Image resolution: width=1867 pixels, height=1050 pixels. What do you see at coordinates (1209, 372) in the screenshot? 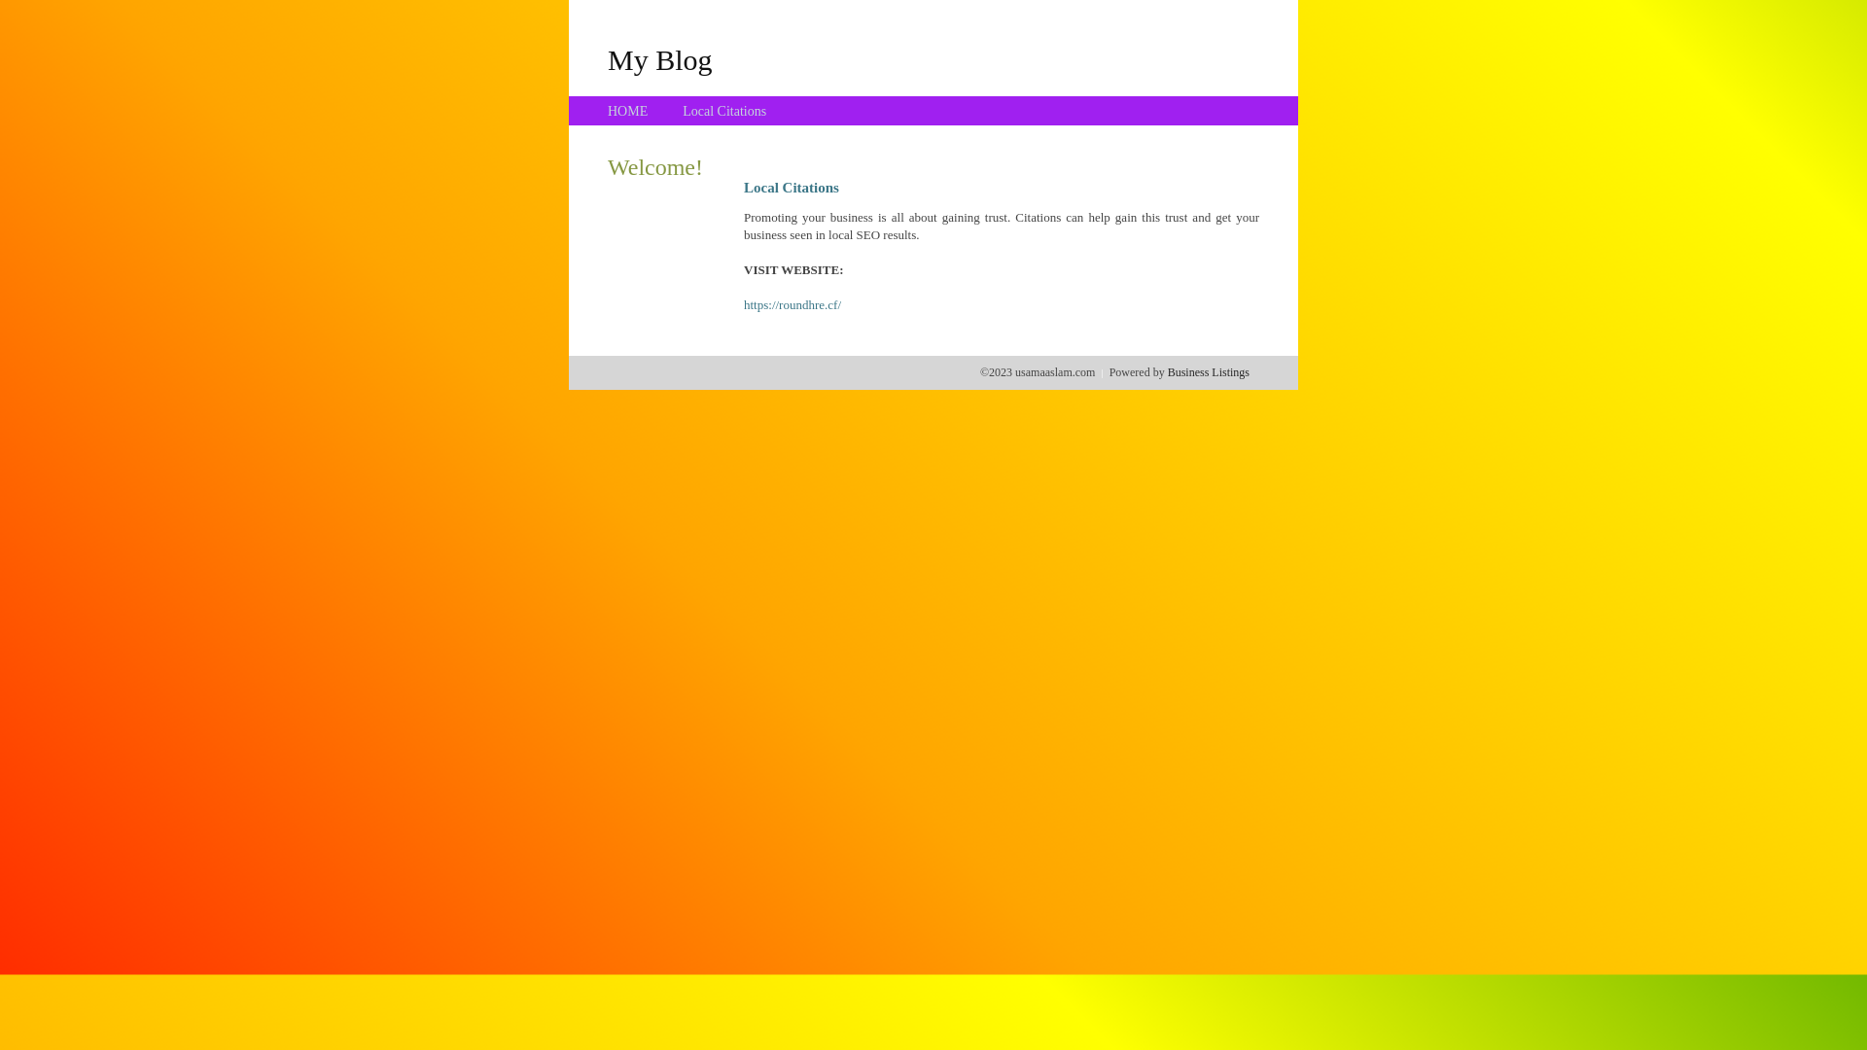
I see `Business Listings` at bounding box center [1209, 372].